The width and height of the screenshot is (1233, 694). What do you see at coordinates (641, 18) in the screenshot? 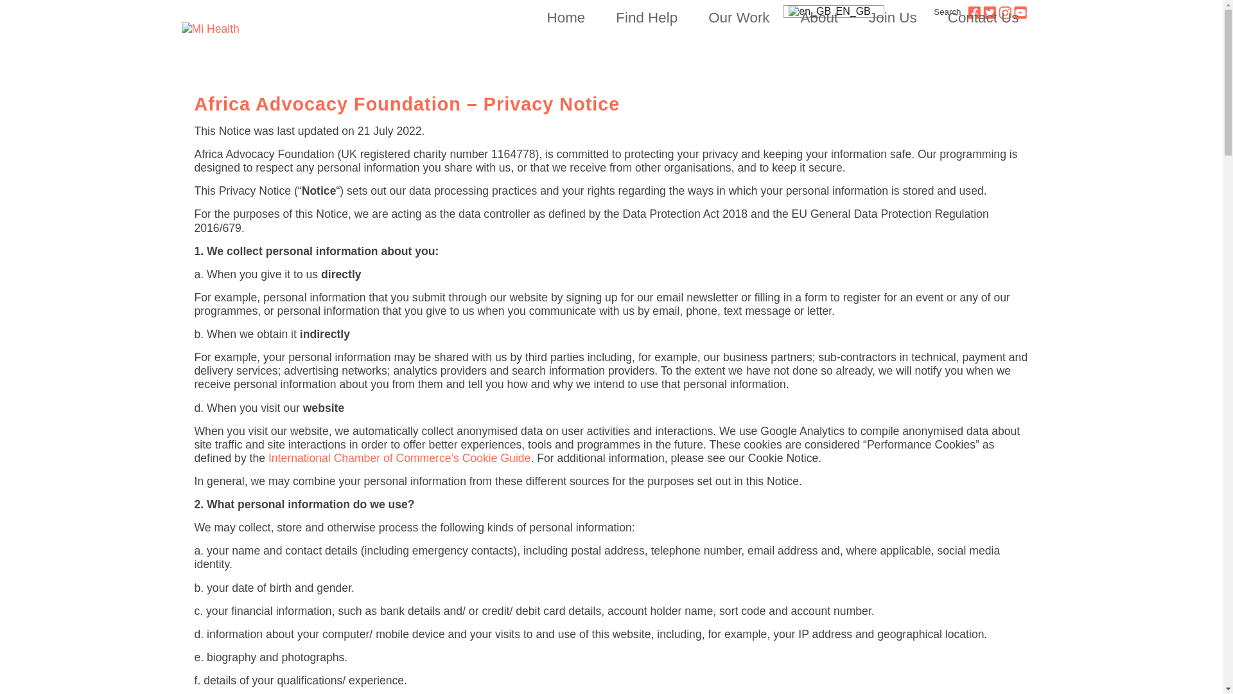
I see `Find Help` at bounding box center [641, 18].